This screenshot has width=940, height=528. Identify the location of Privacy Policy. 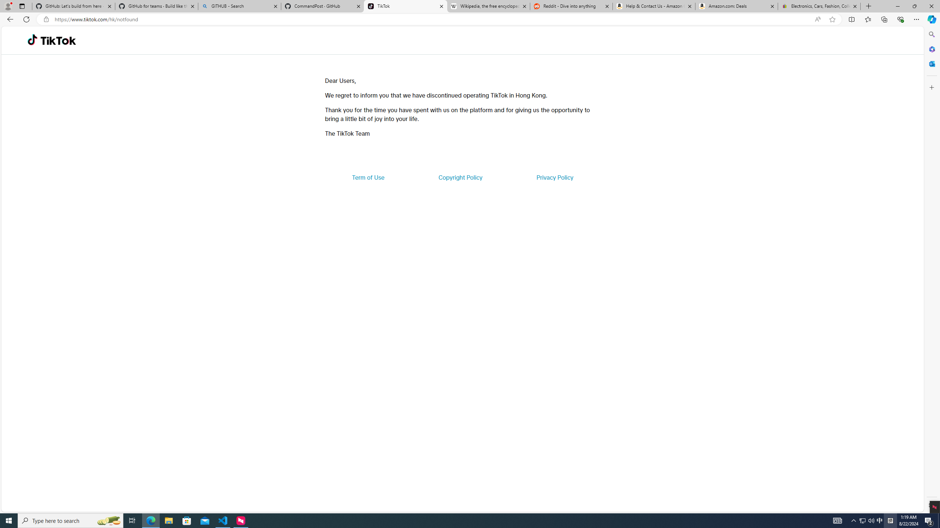
(554, 177).